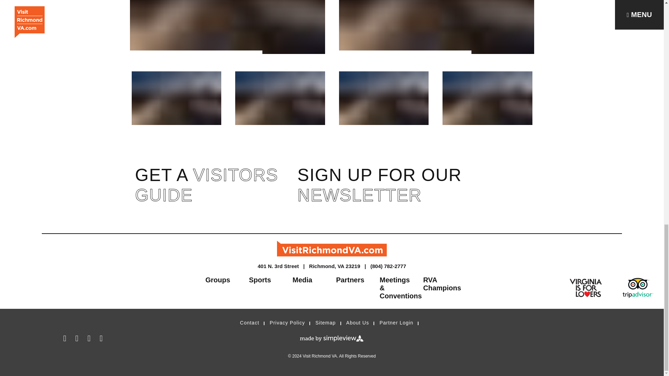  What do you see at coordinates (357, 323) in the screenshot?
I see `About Us` at bounding box center [357, 323].